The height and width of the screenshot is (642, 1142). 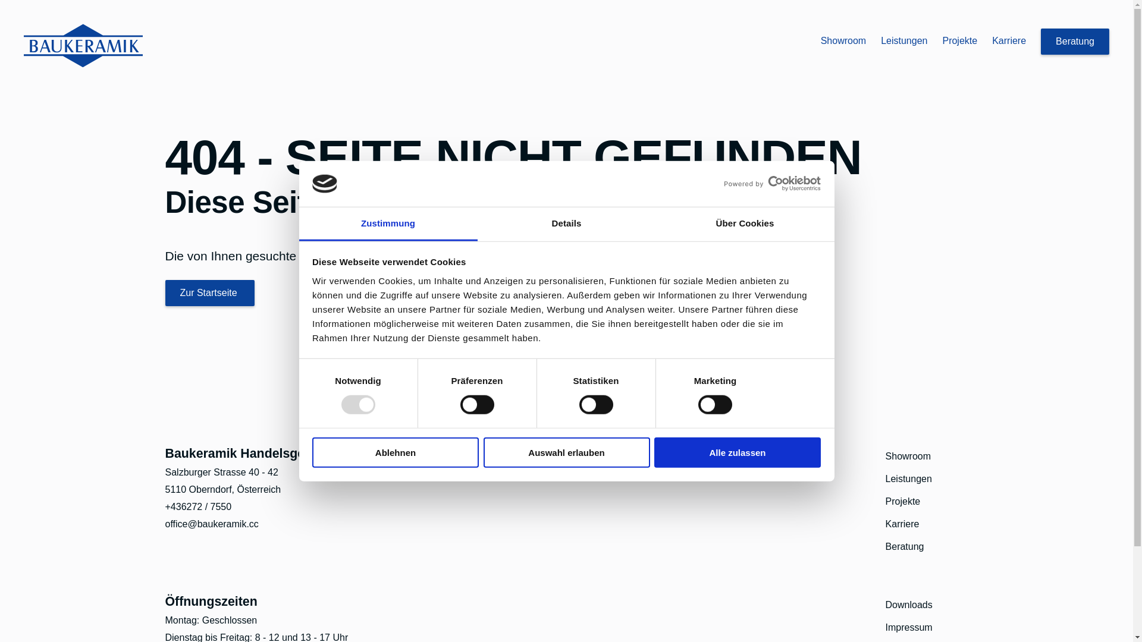 What do you see at coordinates (909, 605) in the screenshot?
I see `Downloads` at bounding box center [909, 605].